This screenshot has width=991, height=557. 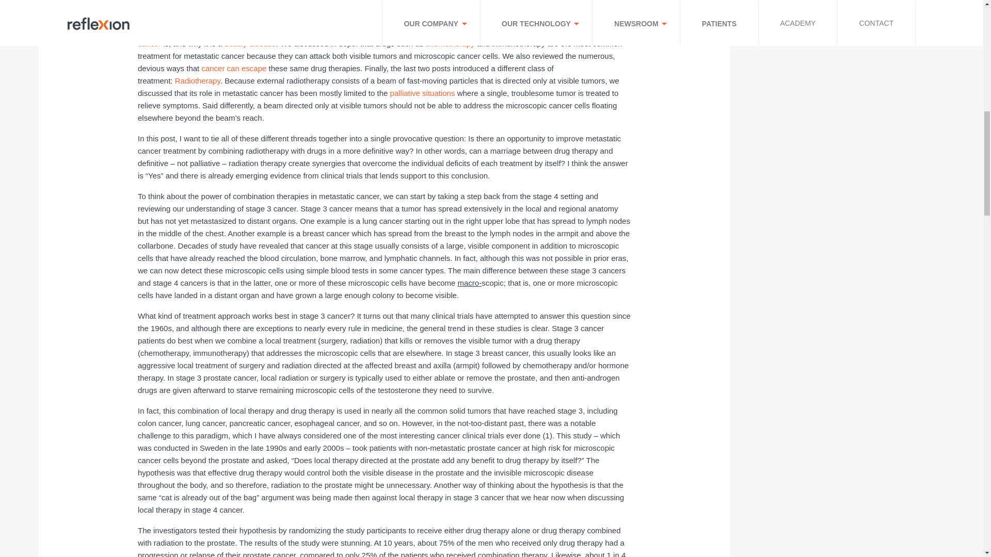 I want to click on Radiotherapy, so click(x=197, y=80).